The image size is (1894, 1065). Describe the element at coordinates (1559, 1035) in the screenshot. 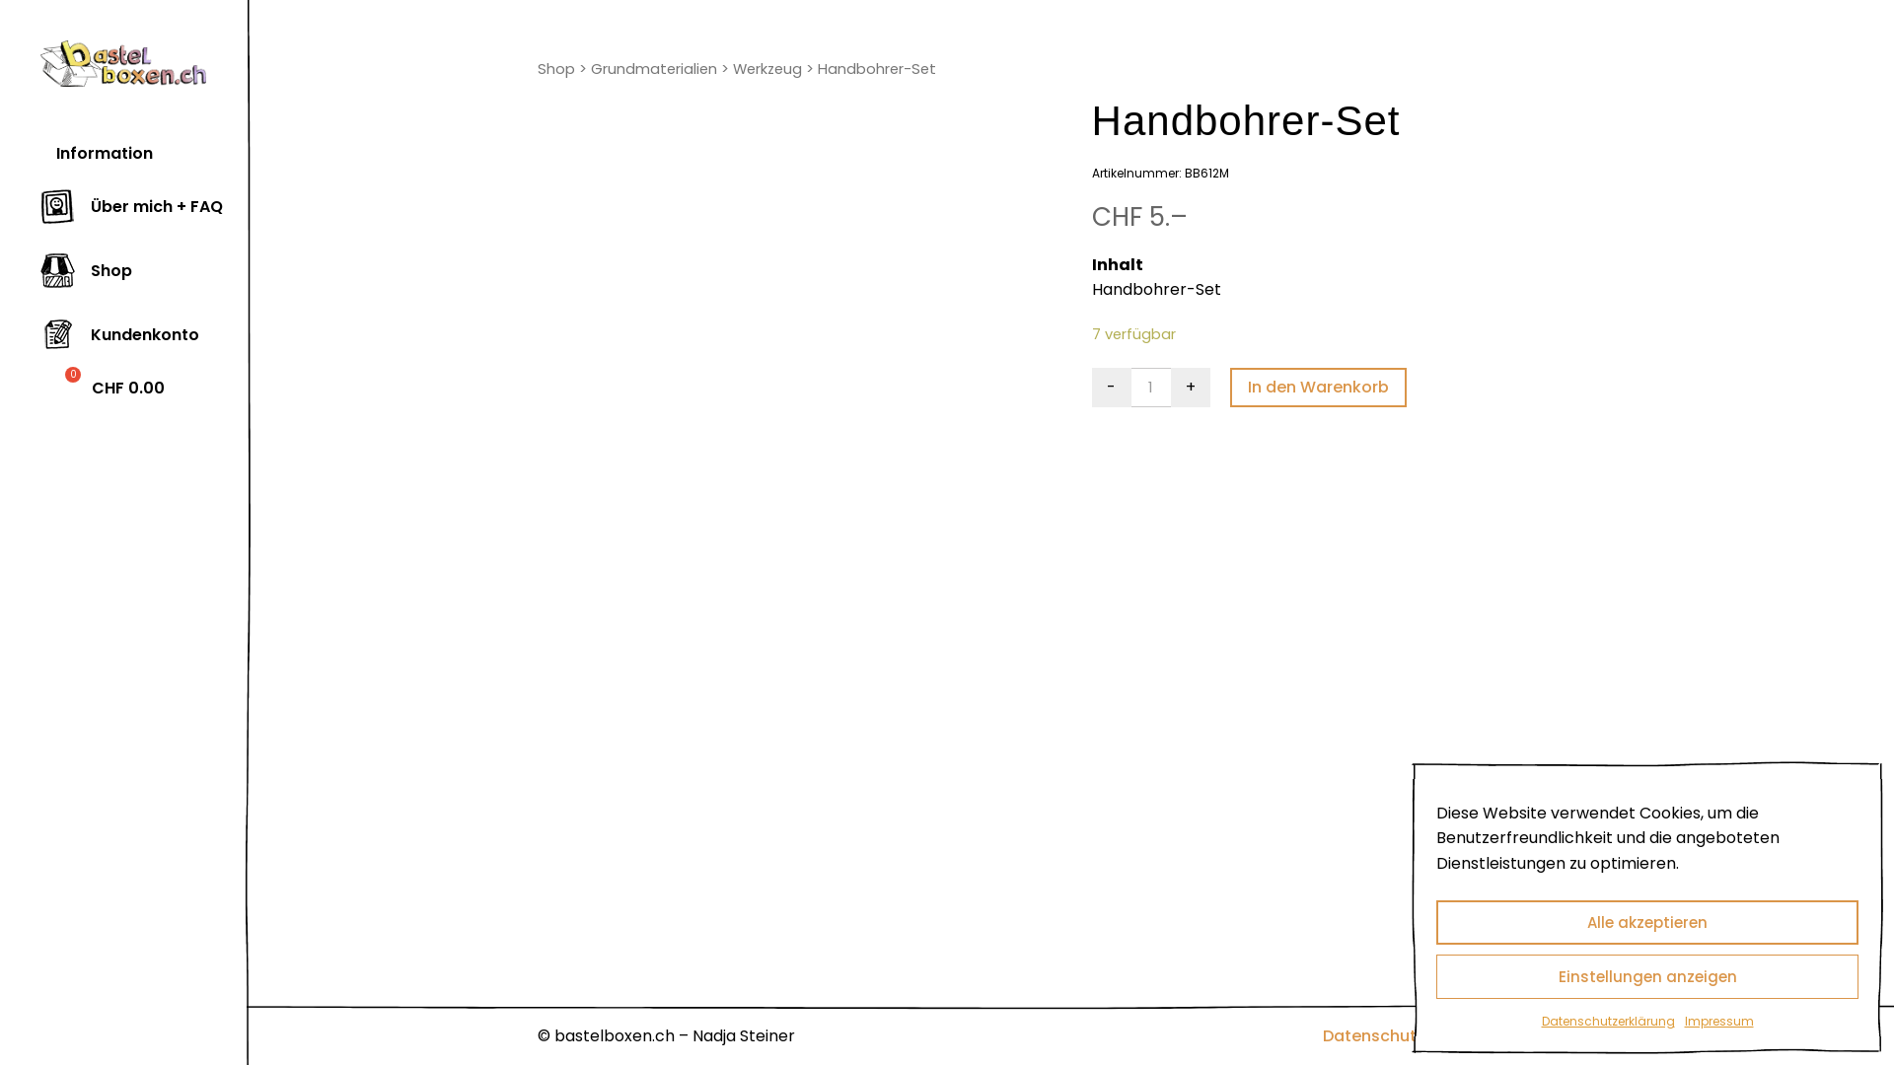

I see `Impressum` at that location.